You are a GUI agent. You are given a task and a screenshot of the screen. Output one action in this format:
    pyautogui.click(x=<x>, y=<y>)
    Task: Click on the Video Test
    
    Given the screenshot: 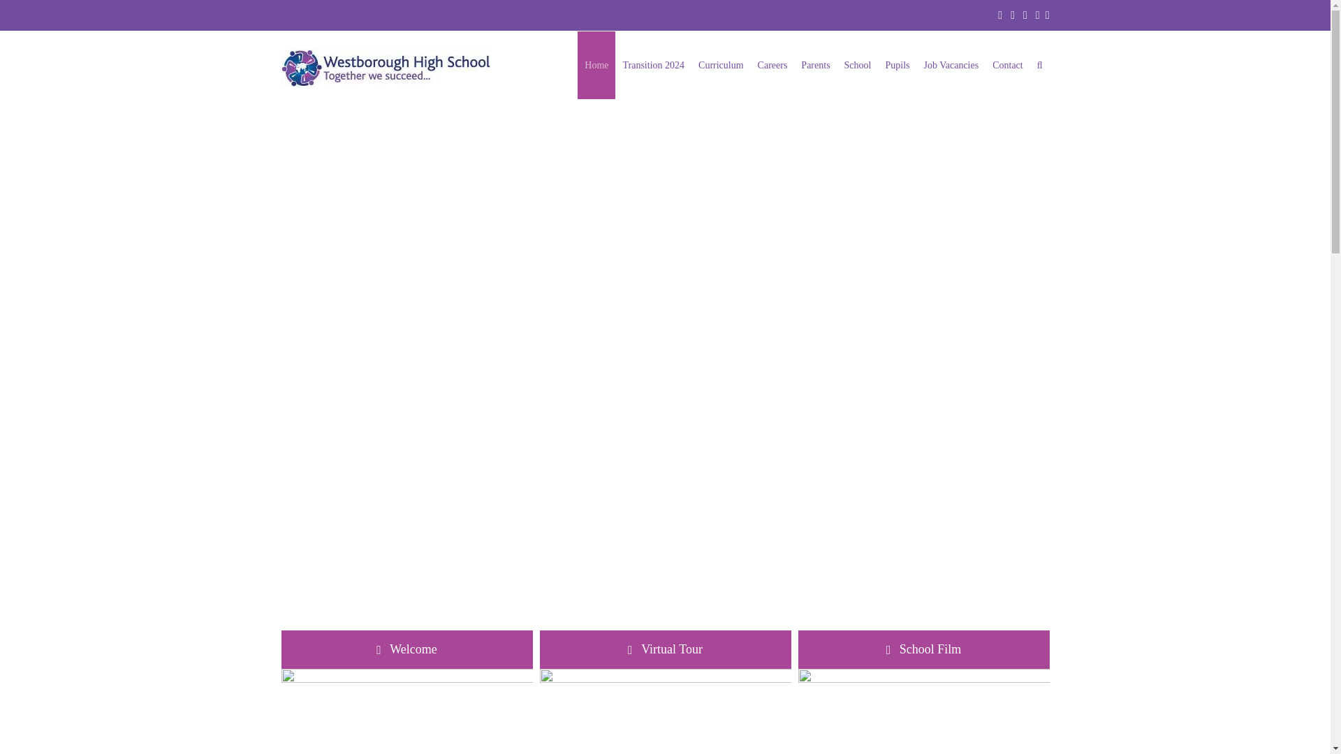 What is the action you would take?
    pyautogui.click(x=406, y=649)
    